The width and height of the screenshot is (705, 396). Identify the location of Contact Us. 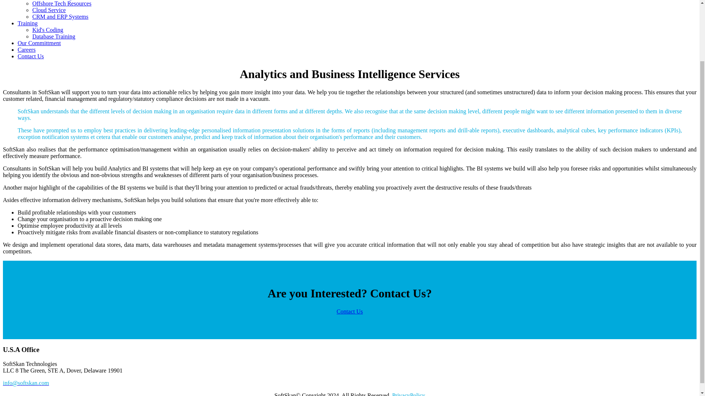
(31, 56).